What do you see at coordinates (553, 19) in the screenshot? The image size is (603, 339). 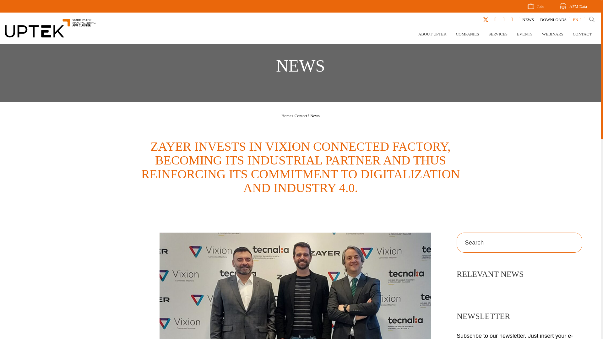 I see `DOWNLOADS` at bounding box center [553, 19].